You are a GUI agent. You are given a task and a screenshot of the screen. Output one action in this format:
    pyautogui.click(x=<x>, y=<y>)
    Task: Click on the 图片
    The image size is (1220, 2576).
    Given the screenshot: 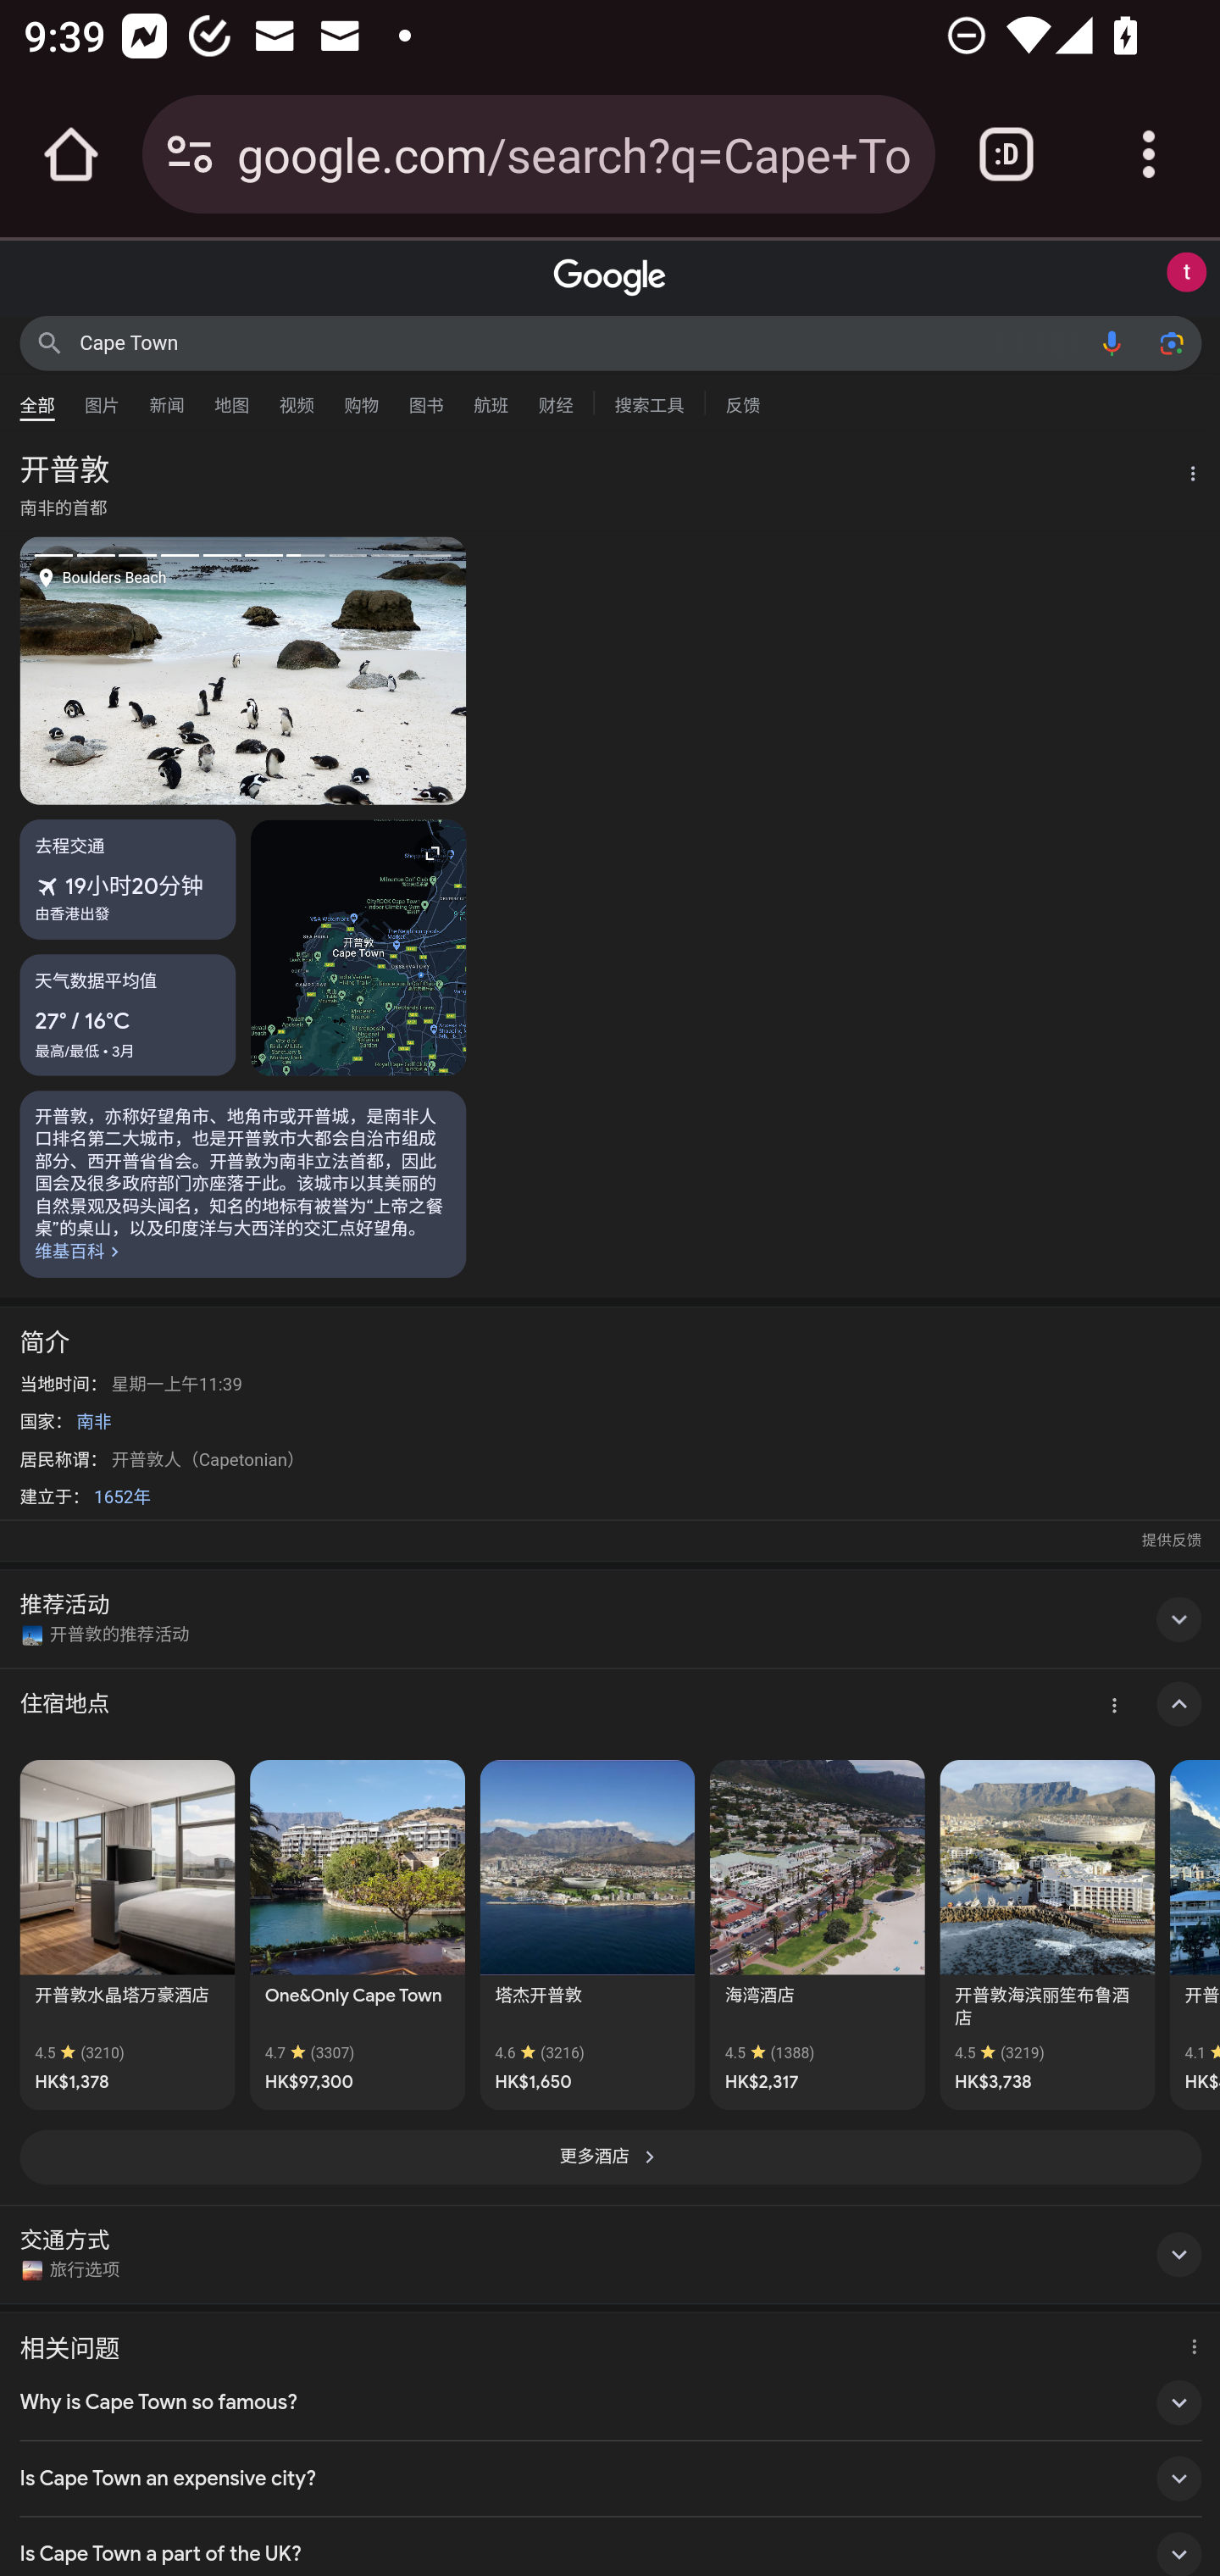 What is the action you would take?
    pyautogui.click(x=102, y=397)
    